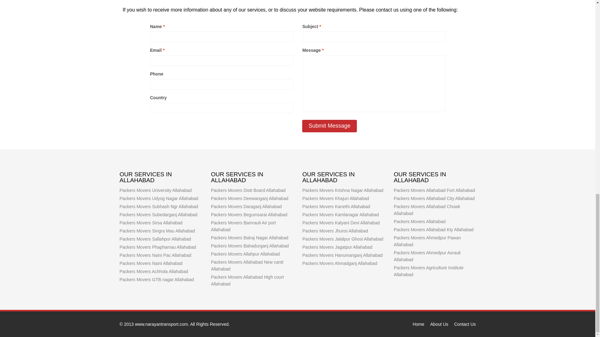  I want to click on Packers Movers Subedarganj Allahabad, so click(158, 215).